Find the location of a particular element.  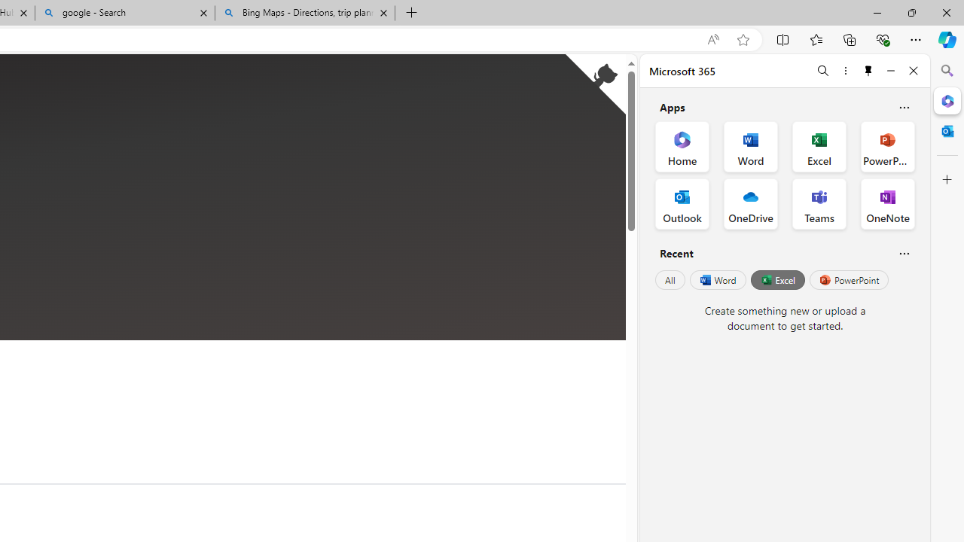

All is located at coordinates (670, 280).